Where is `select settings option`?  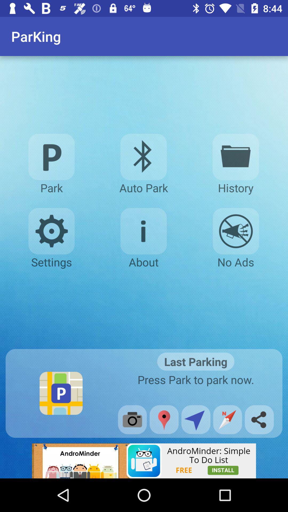
select settings option is located at coordinates (51, 231).